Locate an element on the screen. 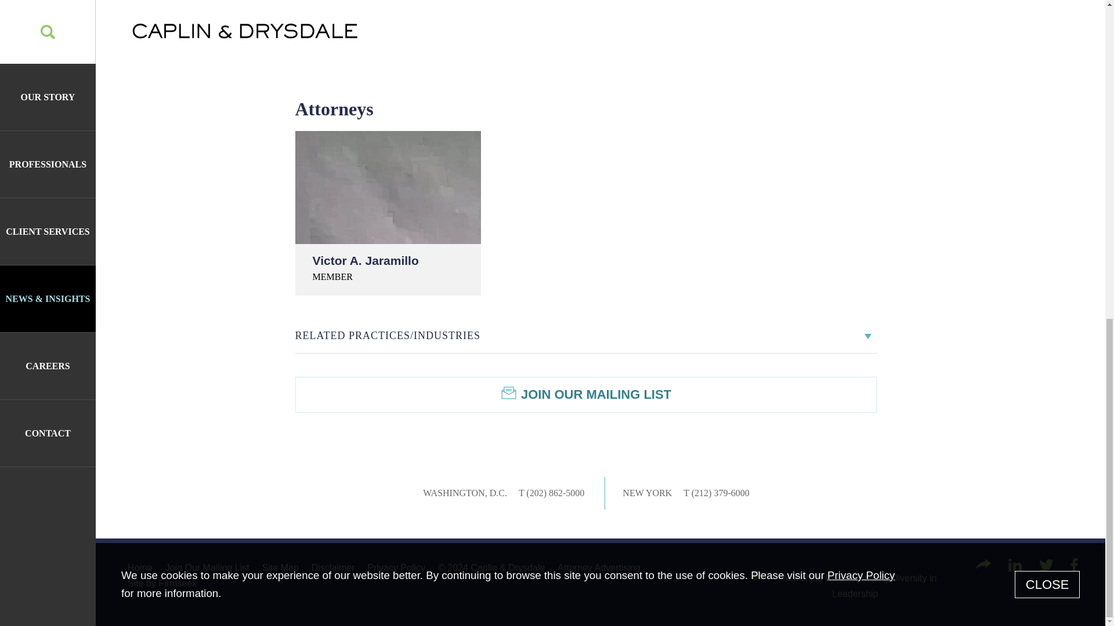 Image resolution: width=1114 pixels, height=626 pixels. linkedin Icon is located at coordinates (1014, 565).